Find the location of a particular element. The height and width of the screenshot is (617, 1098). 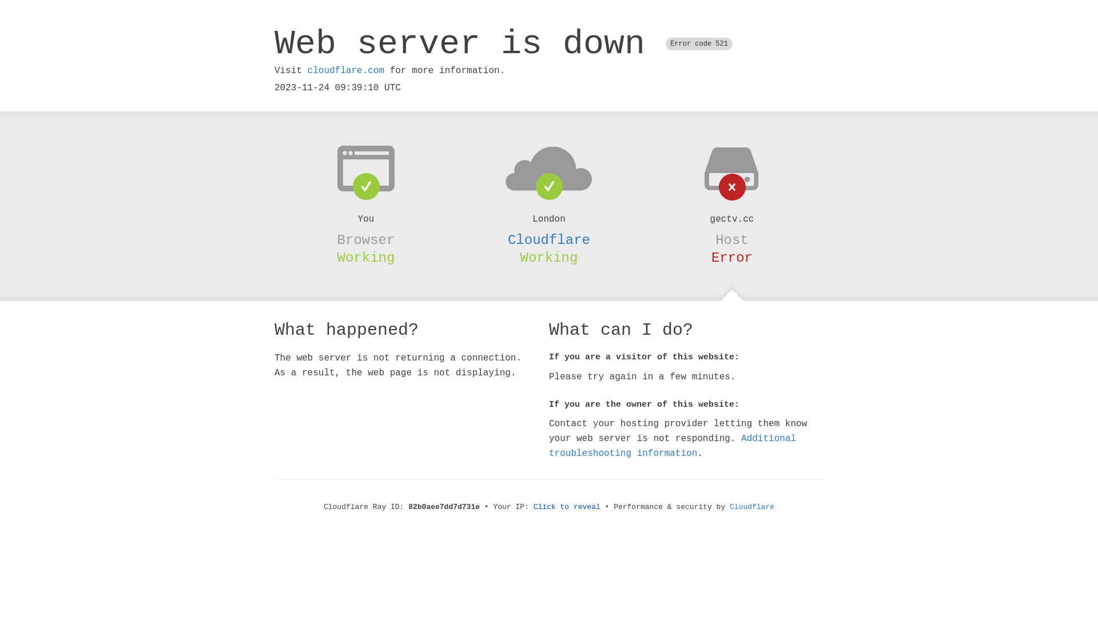

Cloudflare is located at coordinates (549, 240).